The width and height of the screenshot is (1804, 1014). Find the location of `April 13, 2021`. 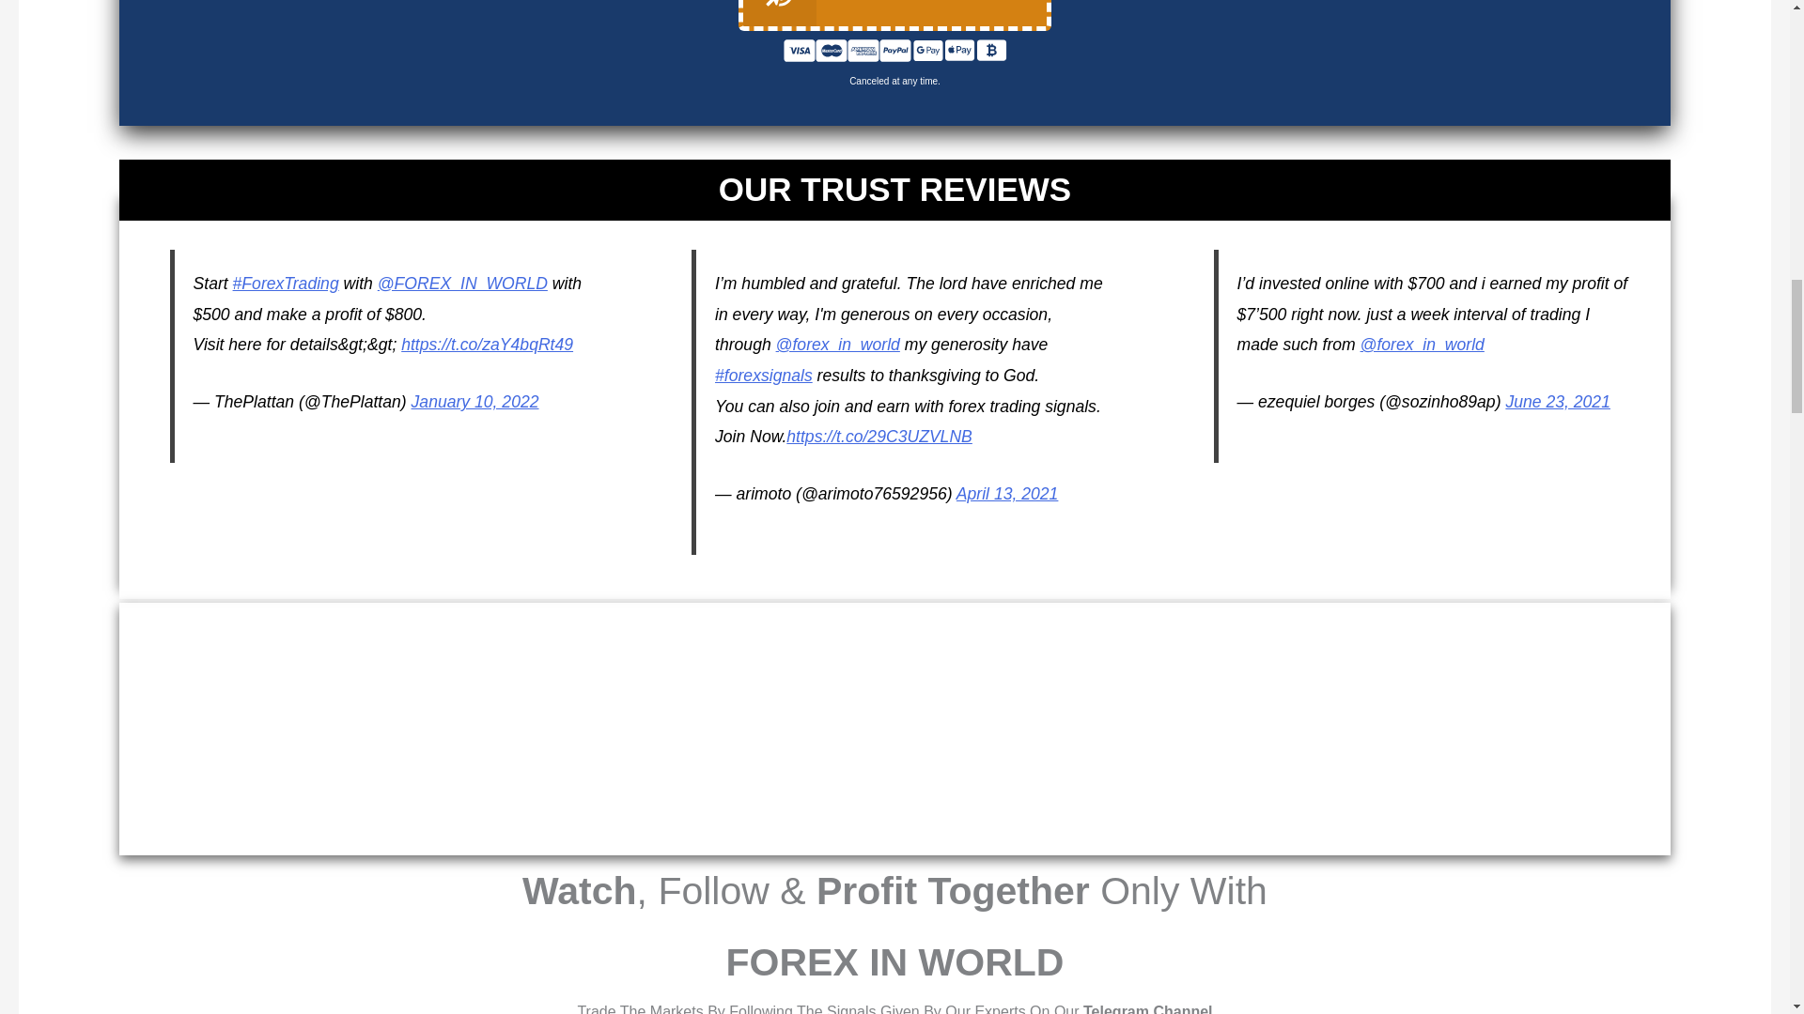

April 13, 2021 is located at coordinates (1007, 494).